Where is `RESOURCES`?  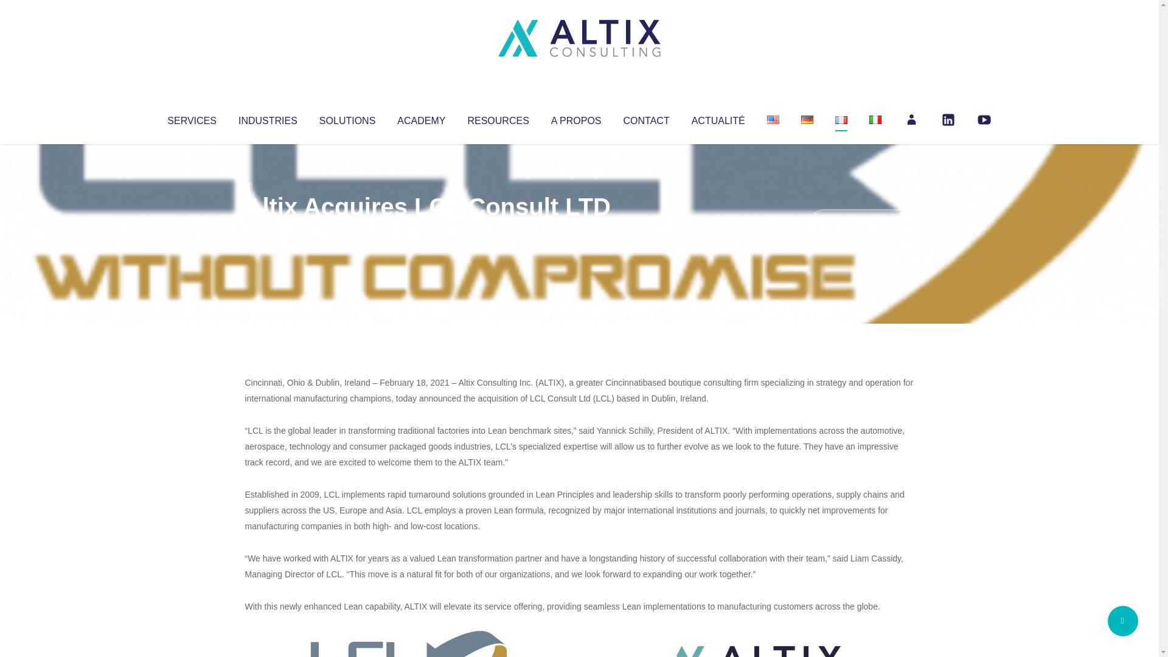 RESOURCES is located at coordinates (498, 118).